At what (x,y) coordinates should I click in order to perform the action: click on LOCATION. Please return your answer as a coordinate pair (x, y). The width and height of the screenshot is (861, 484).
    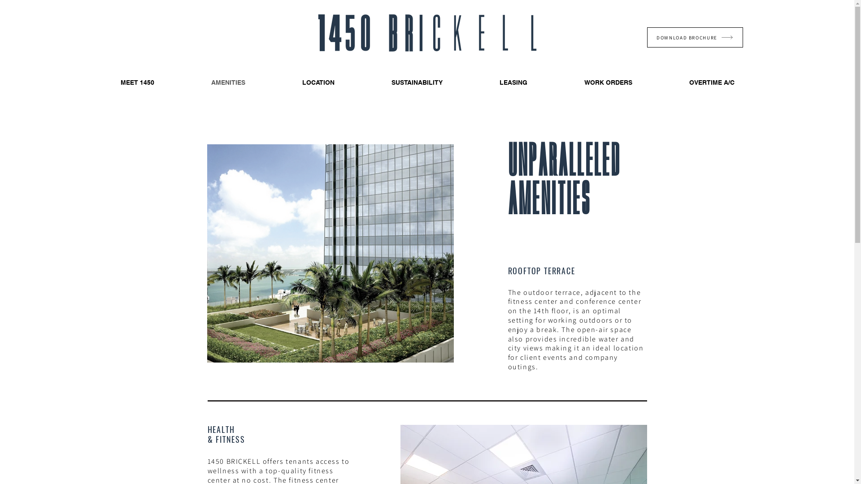
    Looking at the image, I should click on (318, 82).